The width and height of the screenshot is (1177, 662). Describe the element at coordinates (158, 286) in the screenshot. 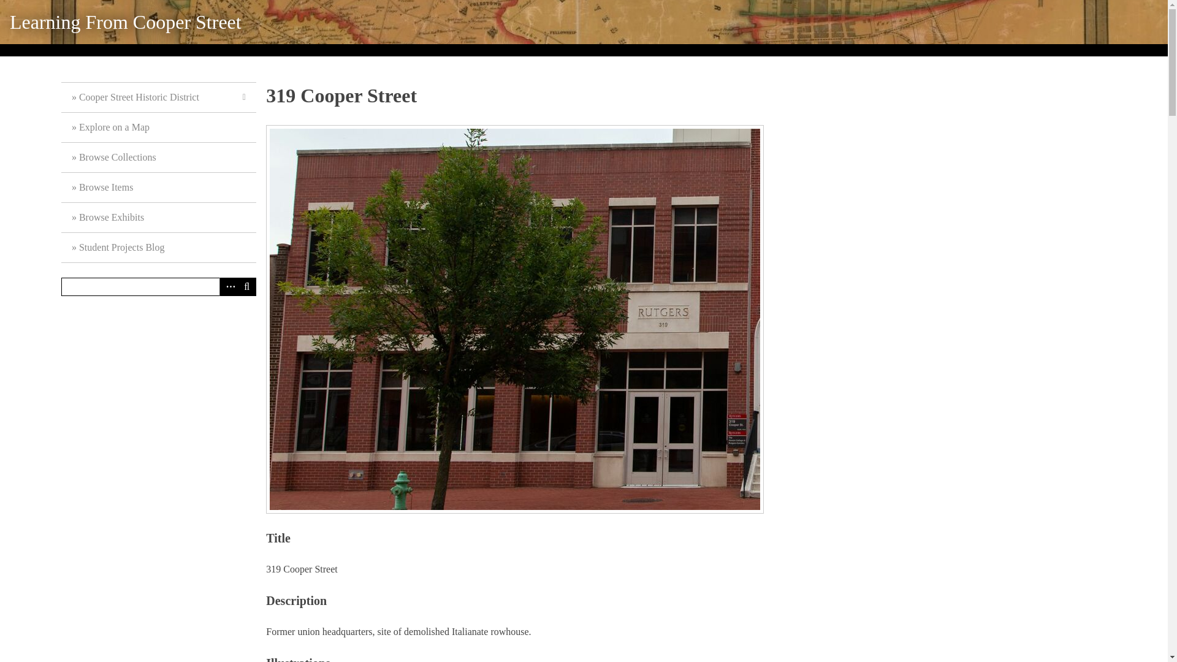

I see `Search` at that location.